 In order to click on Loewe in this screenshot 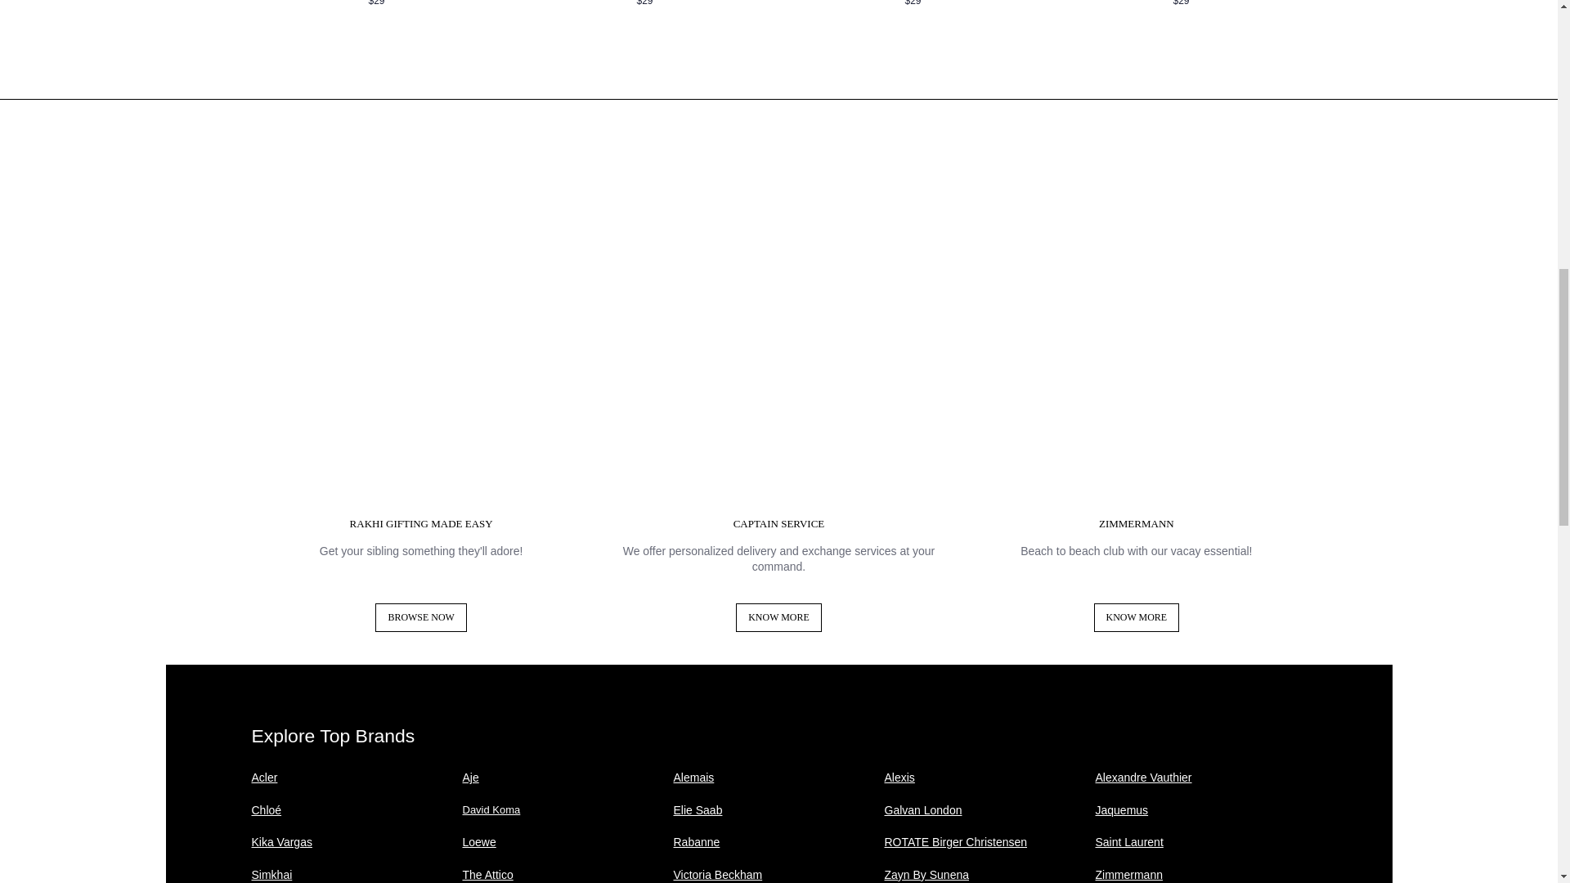, I will do `click(479, 841)`.